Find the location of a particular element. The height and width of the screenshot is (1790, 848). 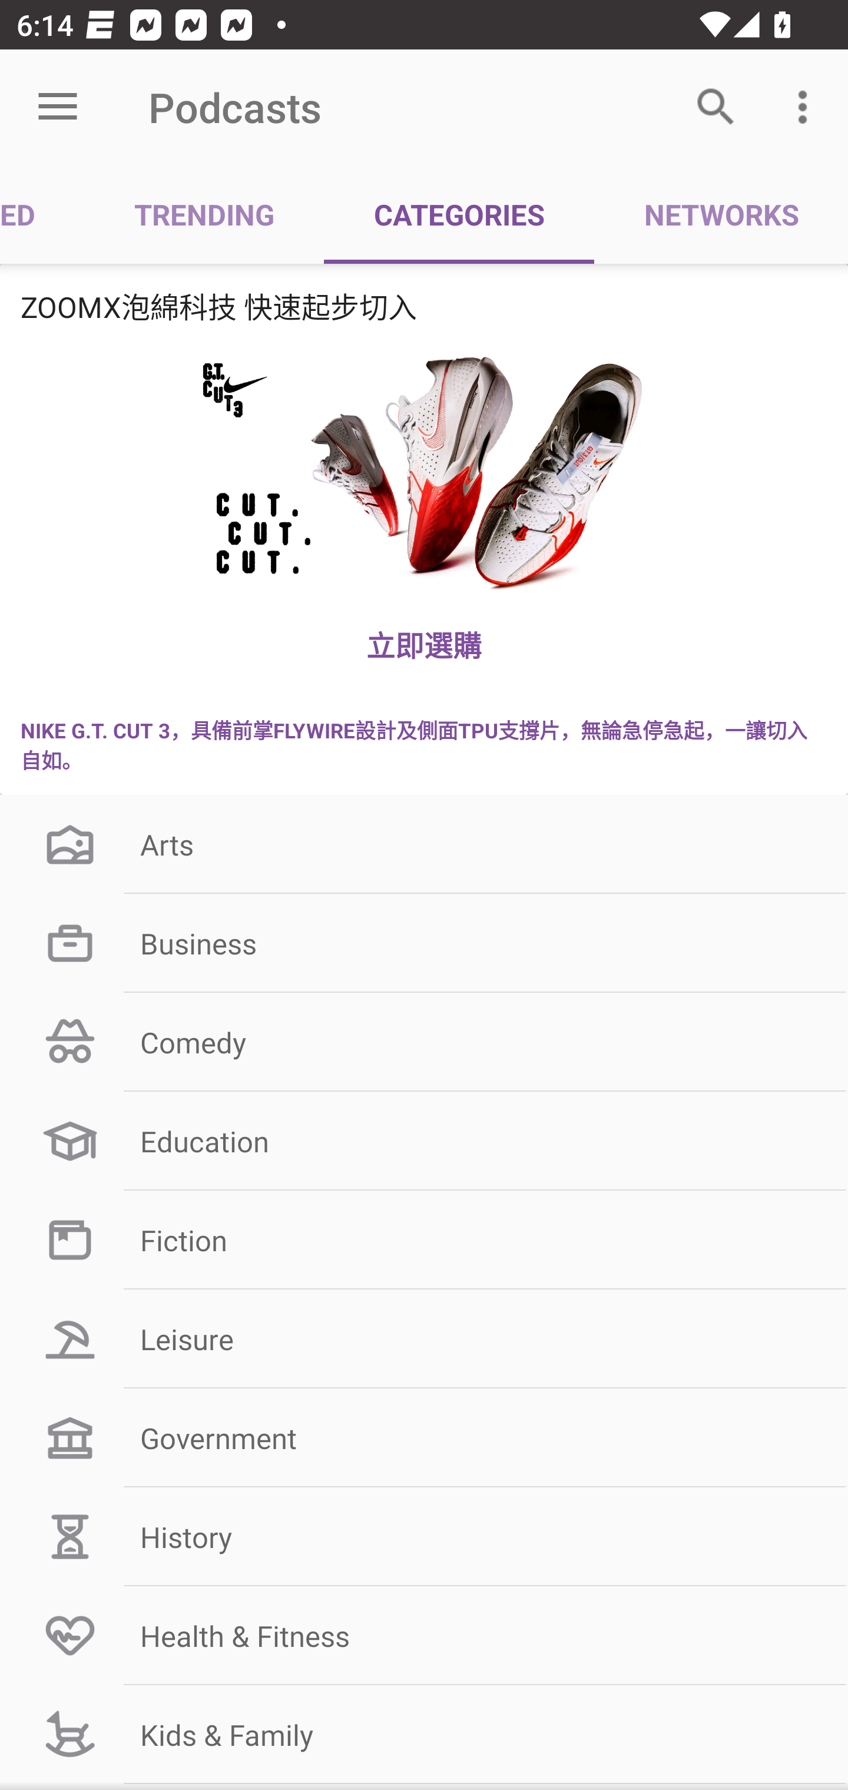

Health & Fitness is located at coordinates (424, 1635).